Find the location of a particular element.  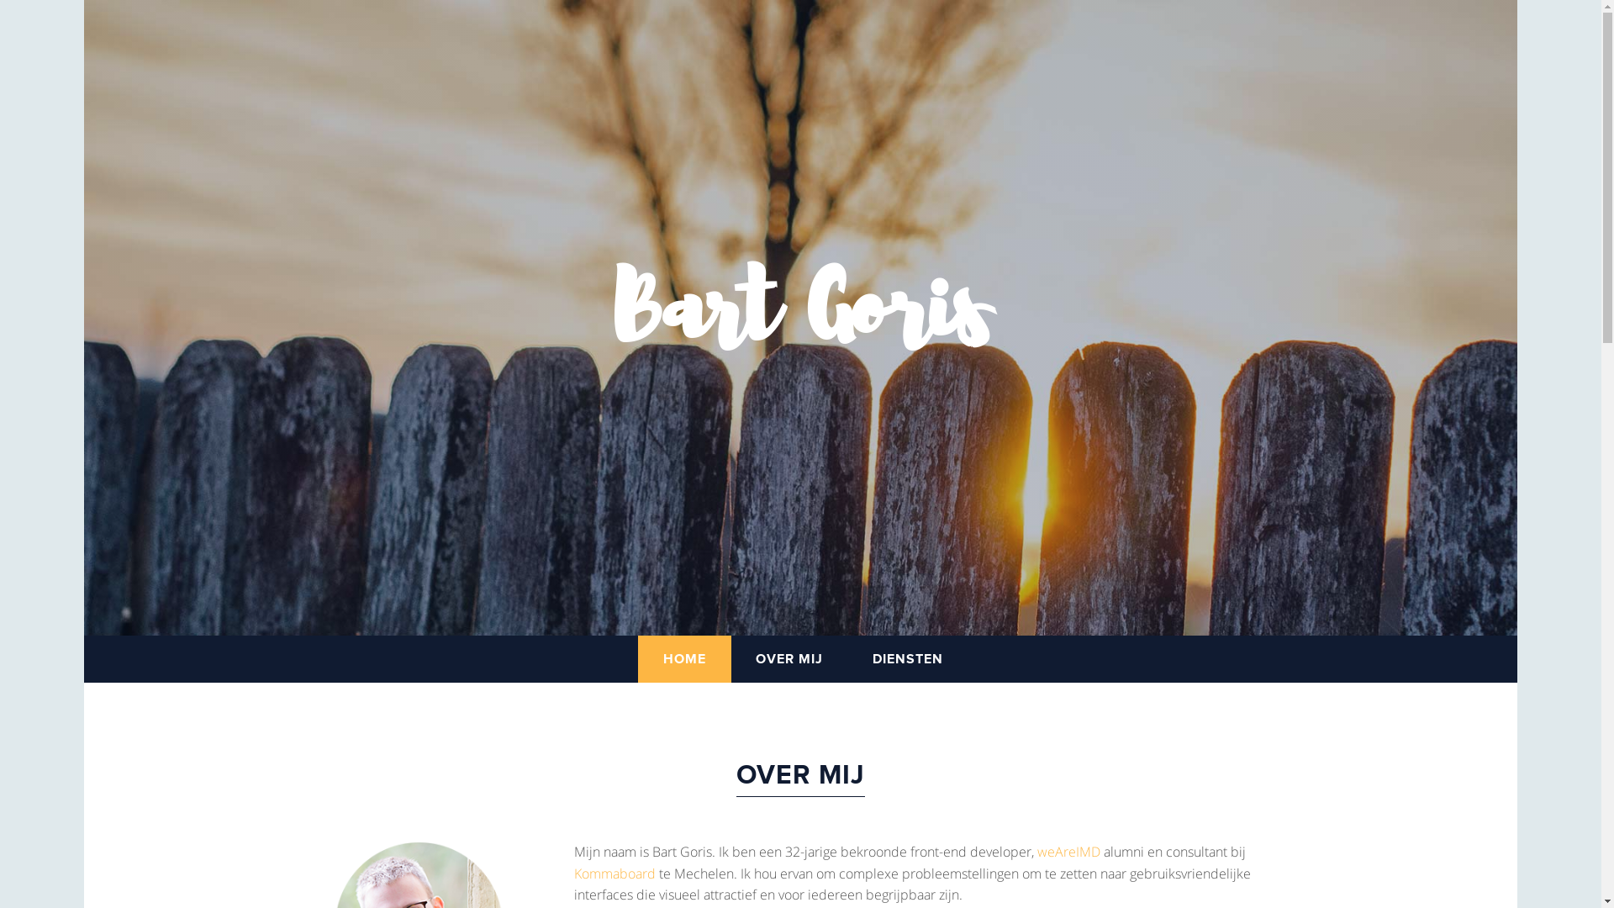

DIENSTEN is located at coordinates (908, 659).